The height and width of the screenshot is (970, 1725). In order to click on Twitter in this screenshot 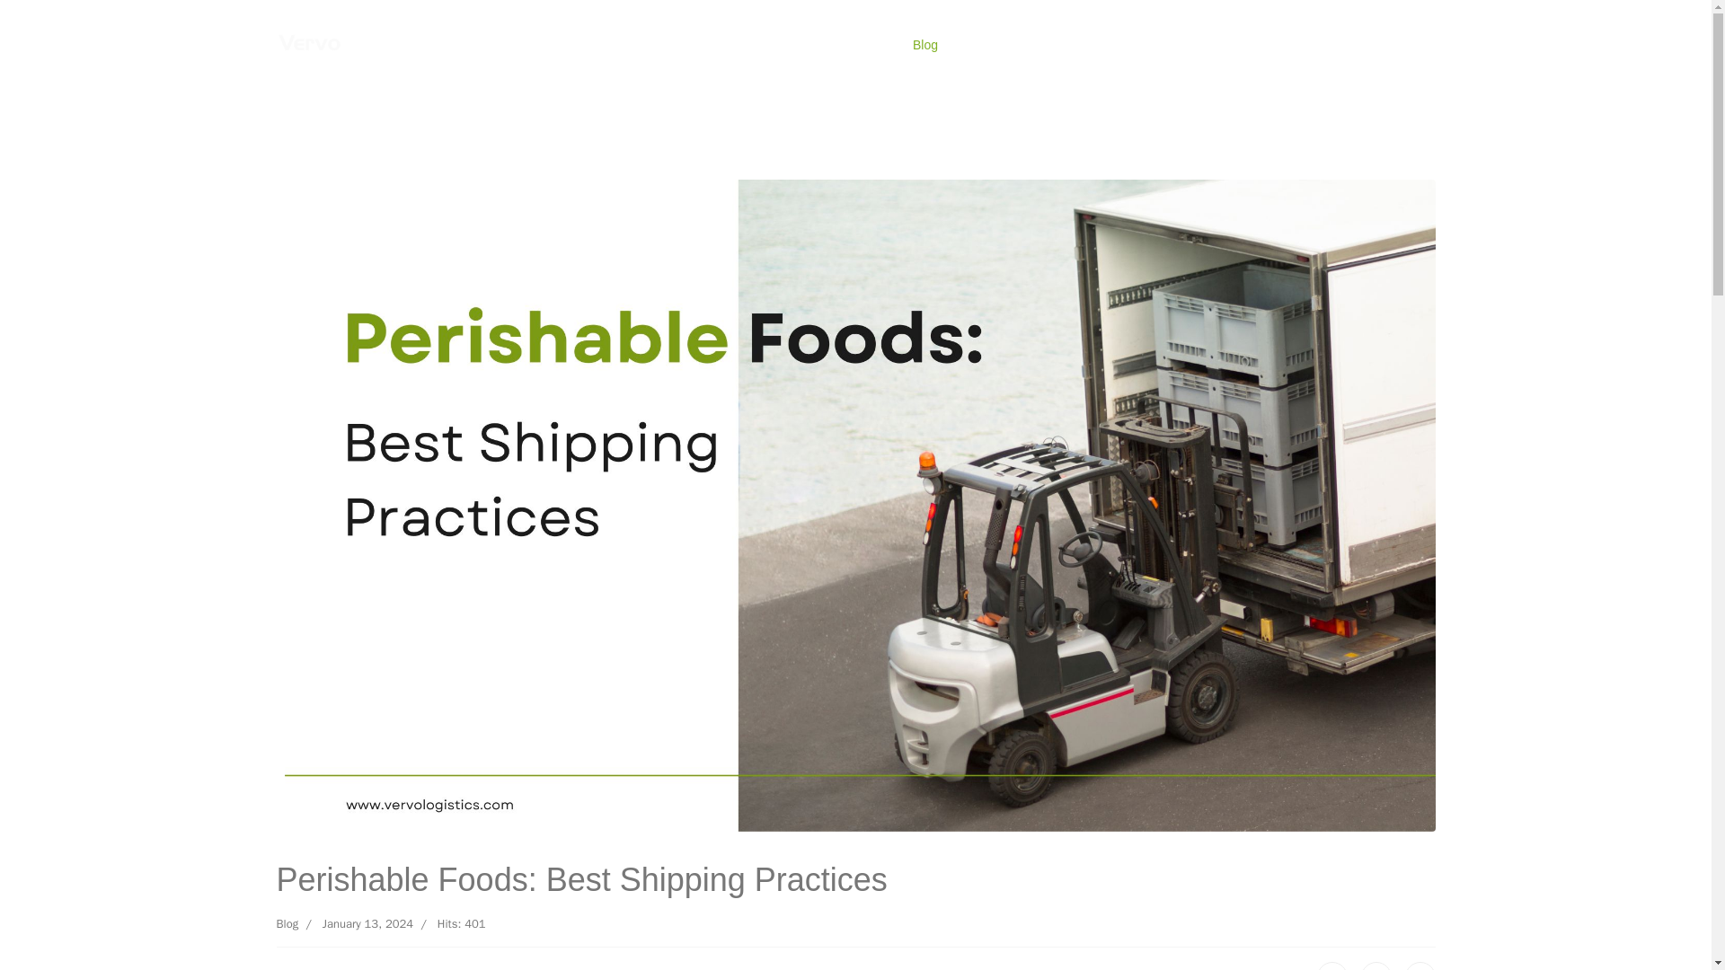, I will do `click(1376, 966)`.